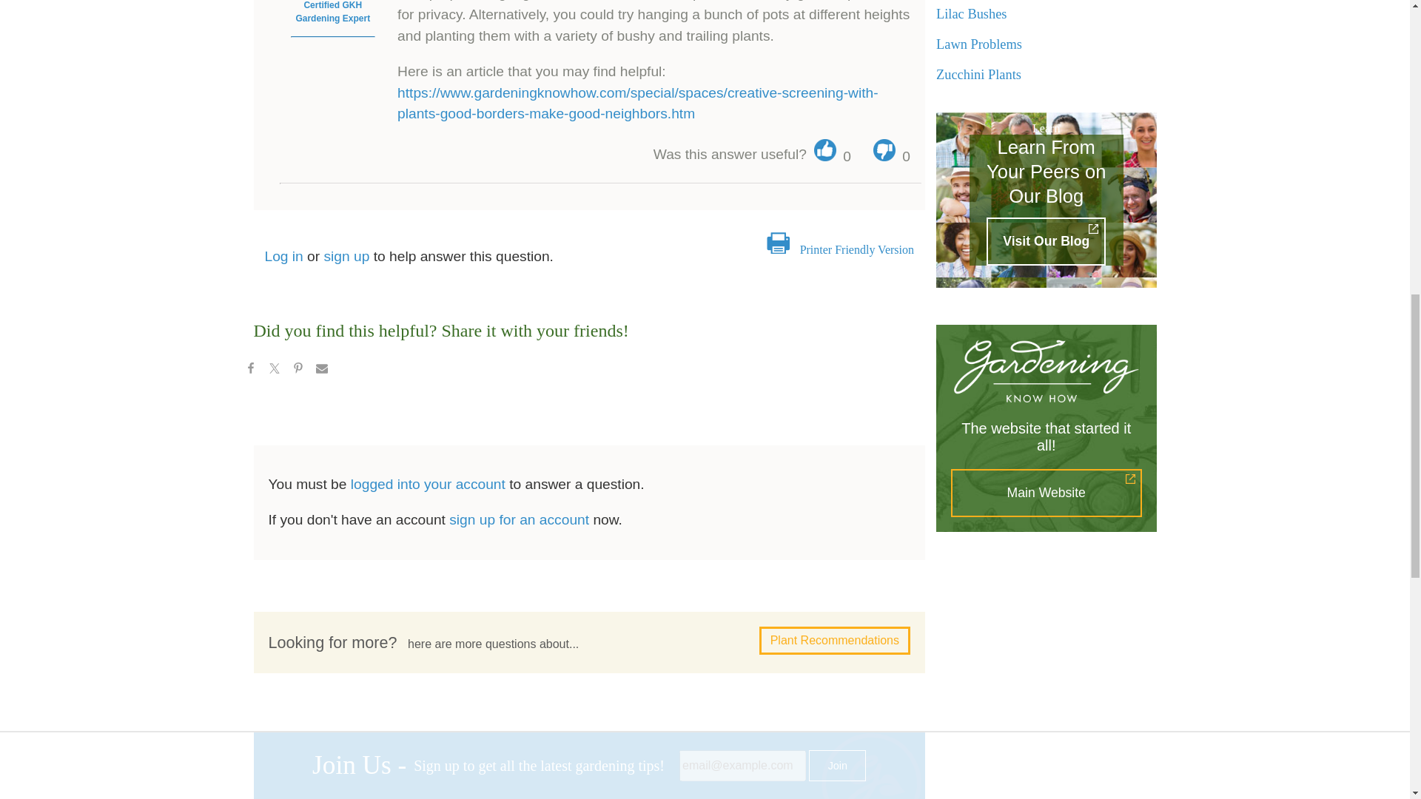 This screenshot has width=1421, height=799. Describe the element at coordinates (321, 370) in the screenshot. I see `Share via Email` at that location.